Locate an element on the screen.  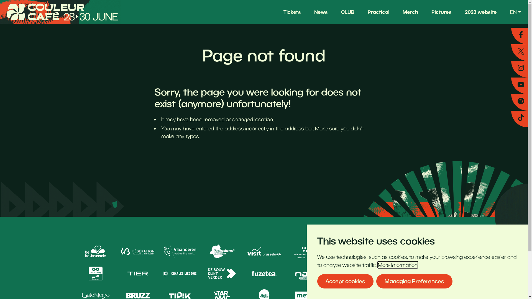
MIVB STIB is located at coordinates (390, 251).